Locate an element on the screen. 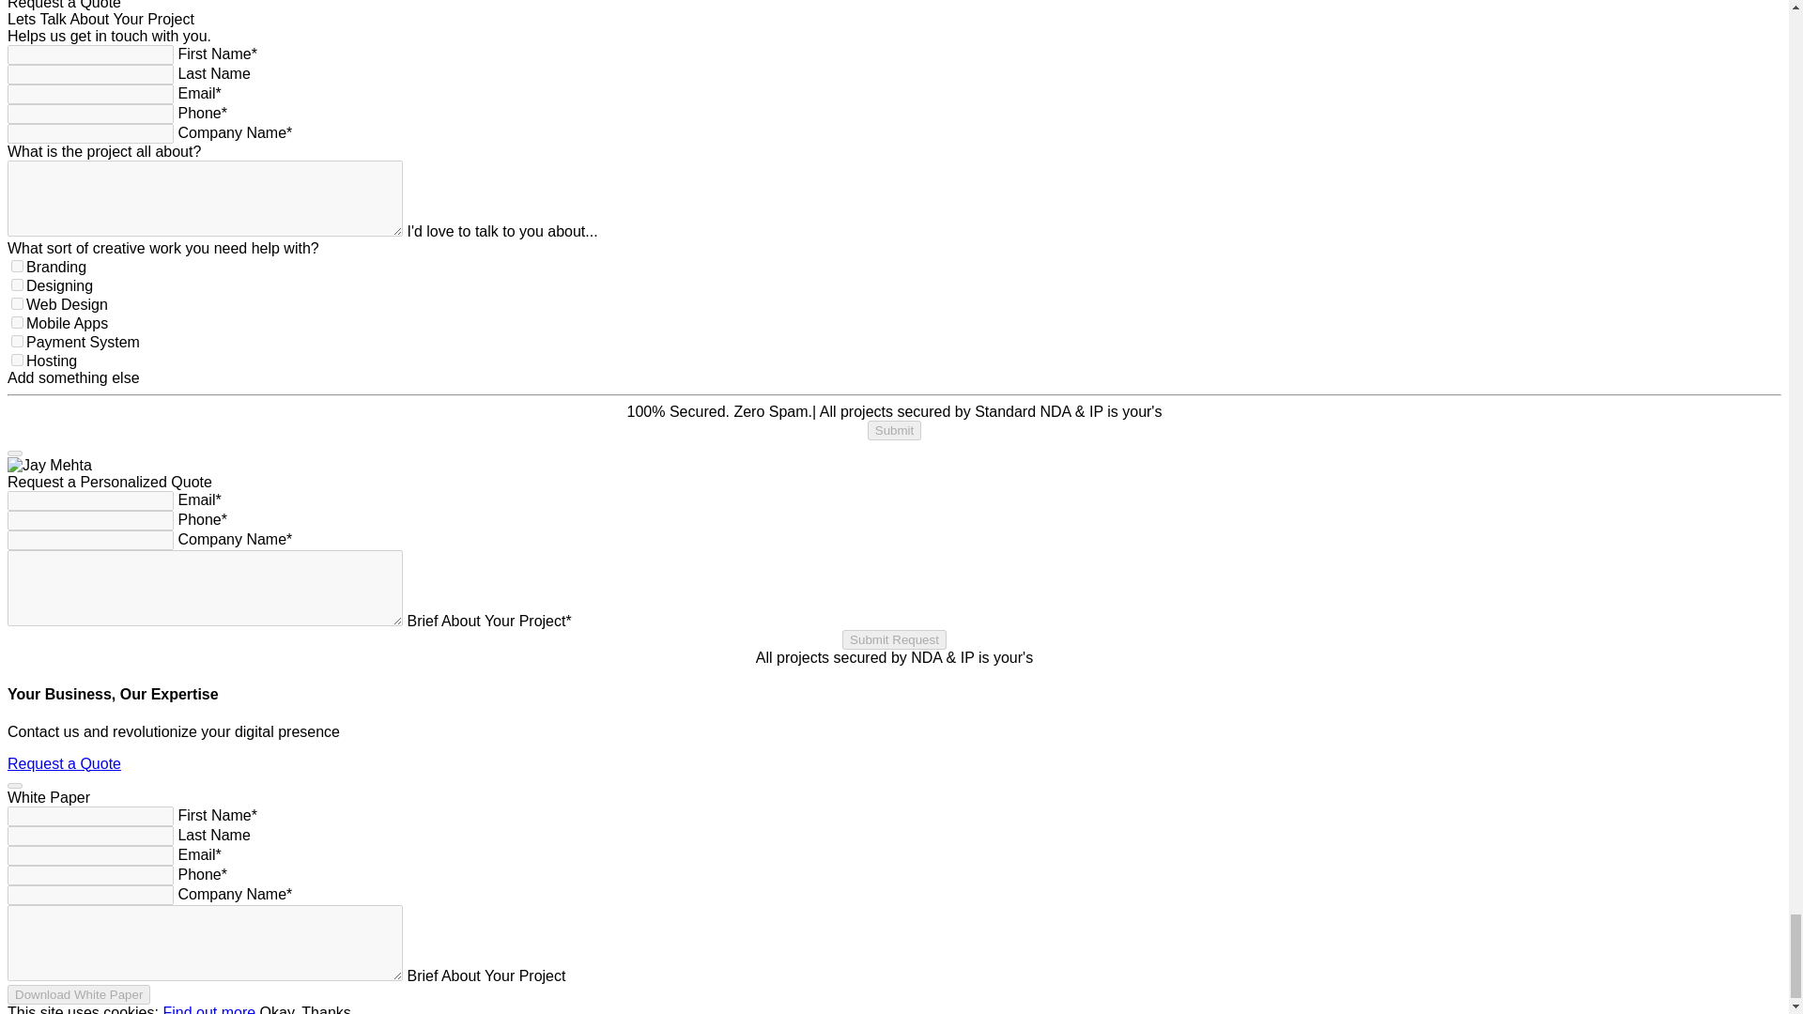 Image resolution: width=1803 pixels, height=1014 pixels. Web Design is located at coordinates (17, 304).